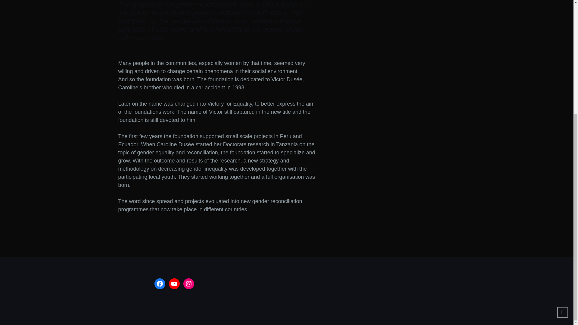 The width and height of the screenshot is (578, 325). Describe the element at coordinates (174, 283) in the screenshot. I see `YouTube` at that location.